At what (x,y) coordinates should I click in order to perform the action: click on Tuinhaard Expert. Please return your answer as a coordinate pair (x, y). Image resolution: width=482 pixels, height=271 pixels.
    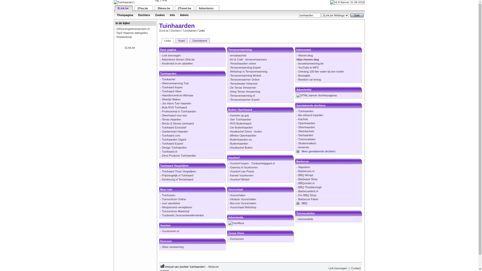
    Looking at the image, I should click on (172, 144).